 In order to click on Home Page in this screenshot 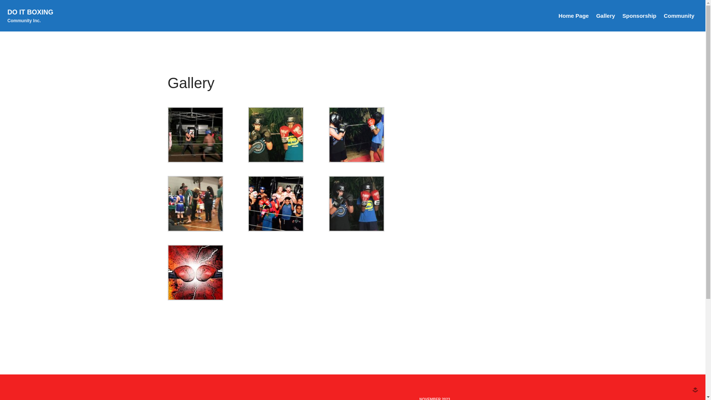, I will do `click(574, 16)`.